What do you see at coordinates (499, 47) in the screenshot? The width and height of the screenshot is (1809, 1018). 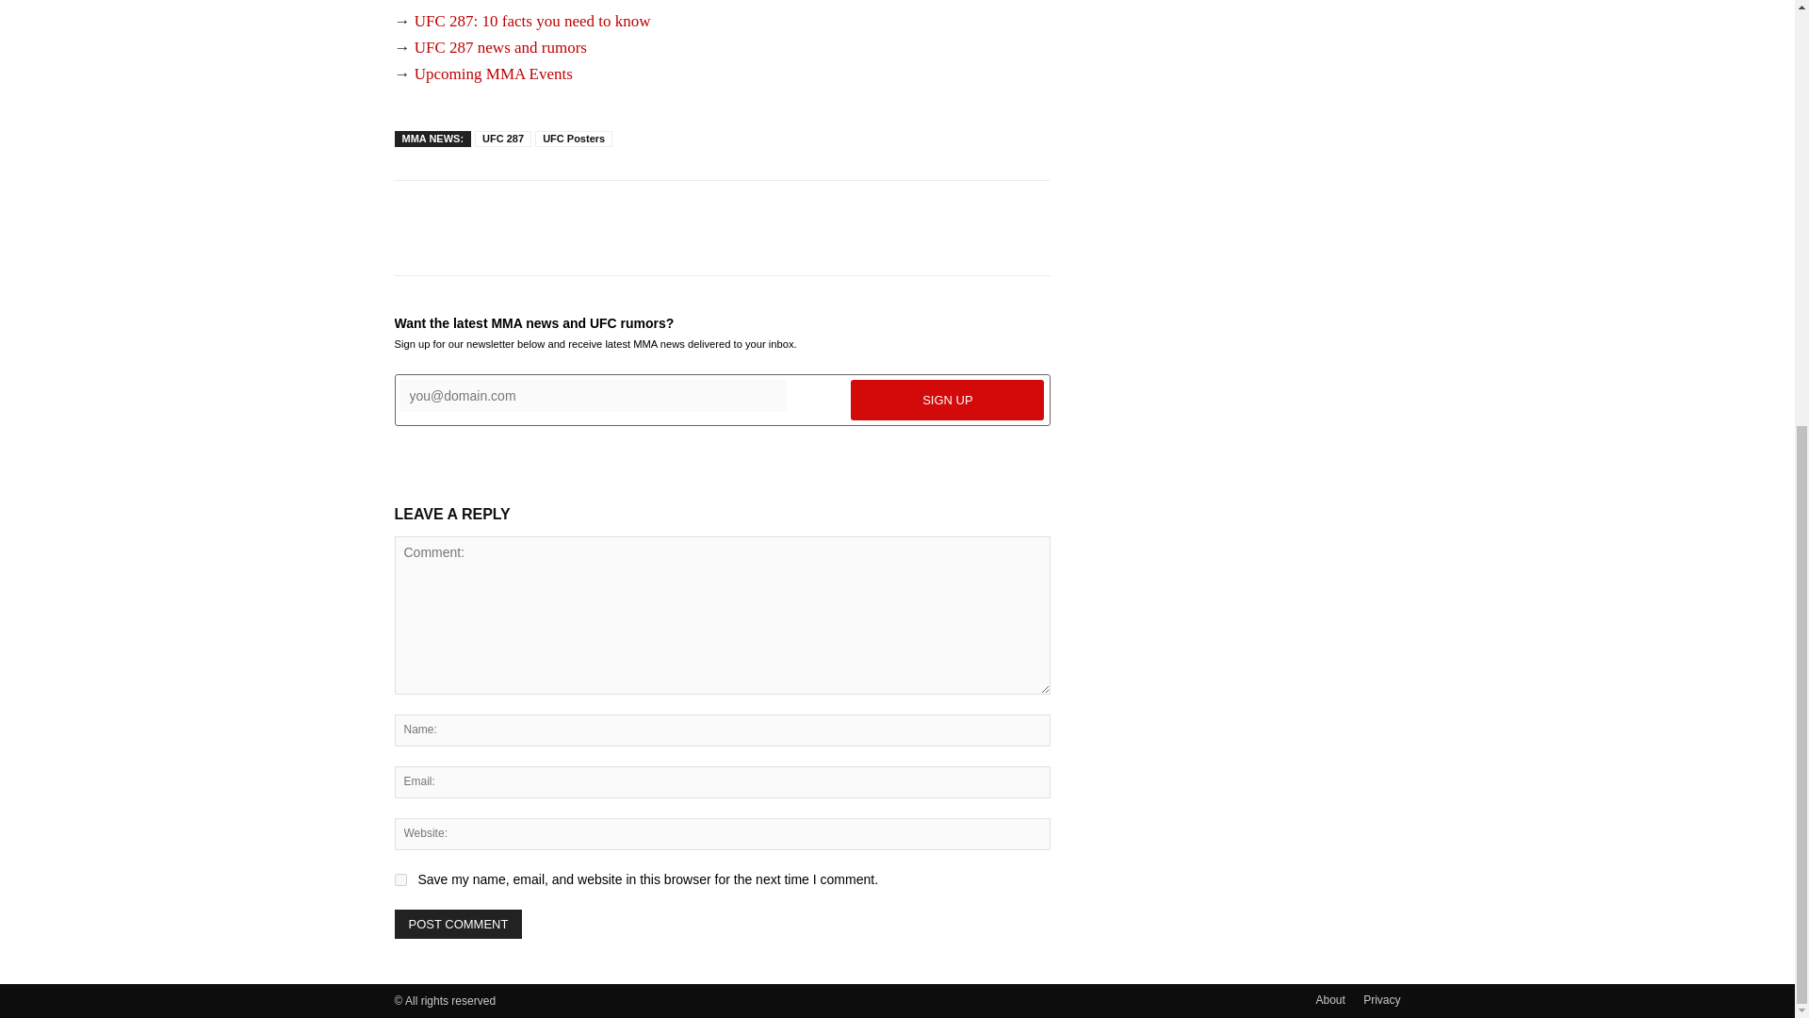 I see `UFC 287 news and rumors` at bounding box center [499, 47].